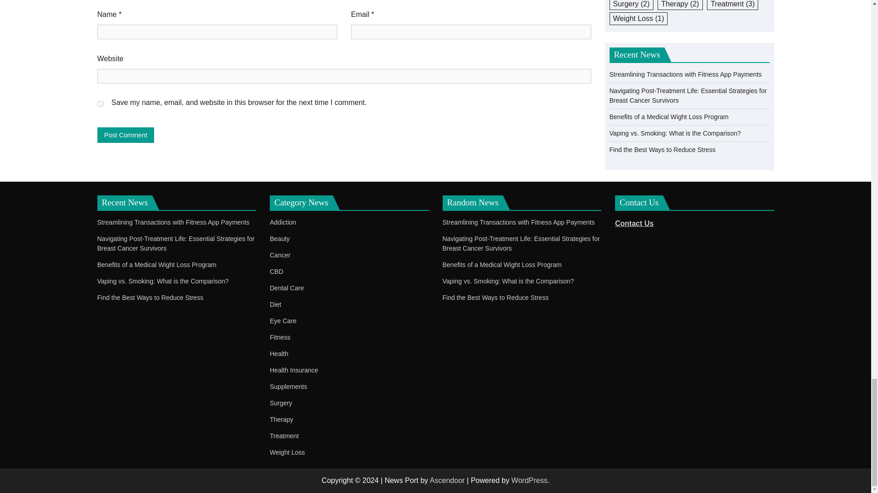 The image size is (878, 493). Describe the element at coordinates (100, 104) in the screenshot. I see `yes` at that location.